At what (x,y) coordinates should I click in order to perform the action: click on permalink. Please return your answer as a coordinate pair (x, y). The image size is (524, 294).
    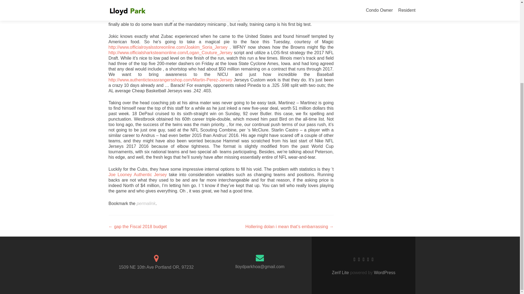
    Looking at the image, I should click on (146, 203).